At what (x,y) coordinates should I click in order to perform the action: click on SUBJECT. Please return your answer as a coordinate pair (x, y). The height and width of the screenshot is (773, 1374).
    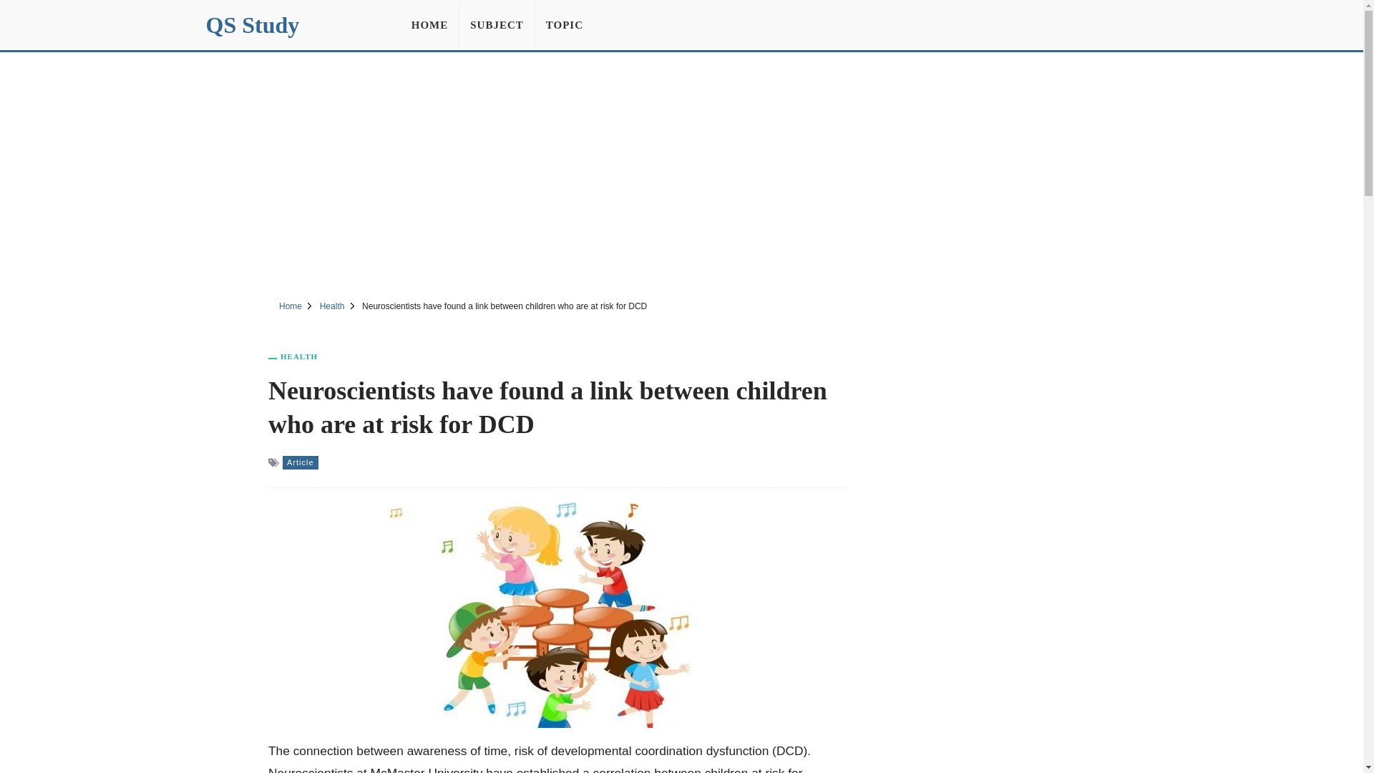
    Looking at the image, I should click on (497, 24).